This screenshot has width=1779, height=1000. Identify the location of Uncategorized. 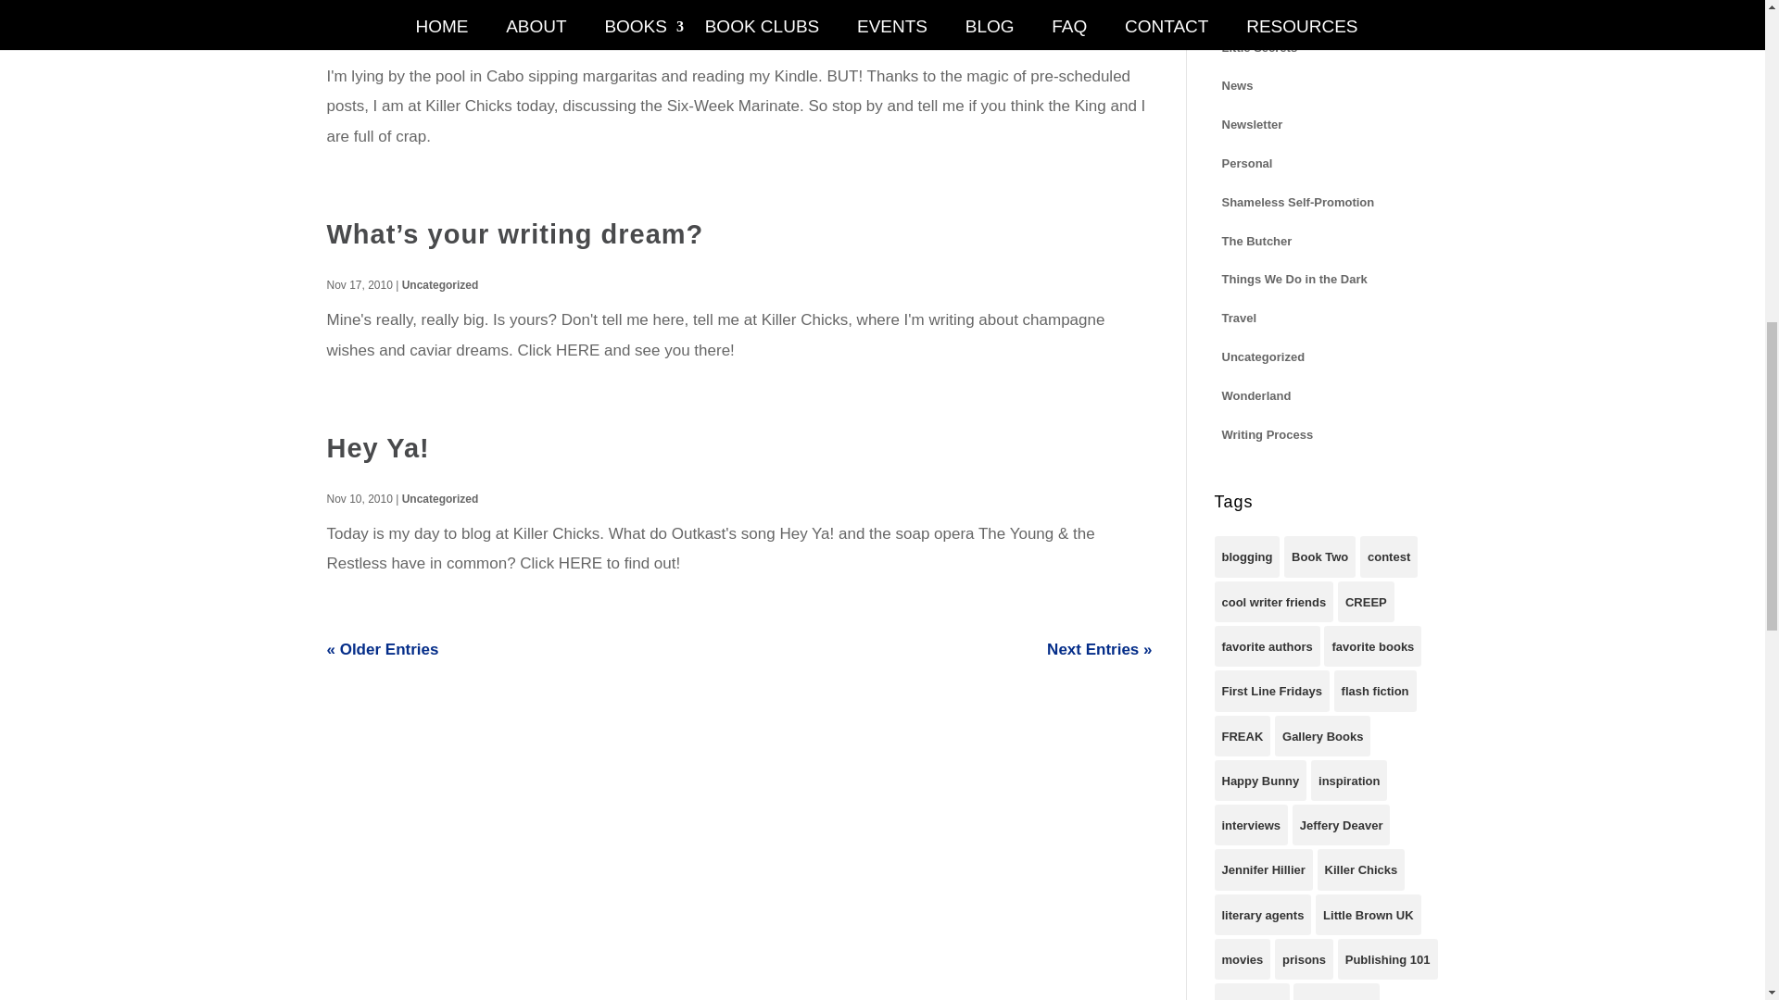
(439, 499).